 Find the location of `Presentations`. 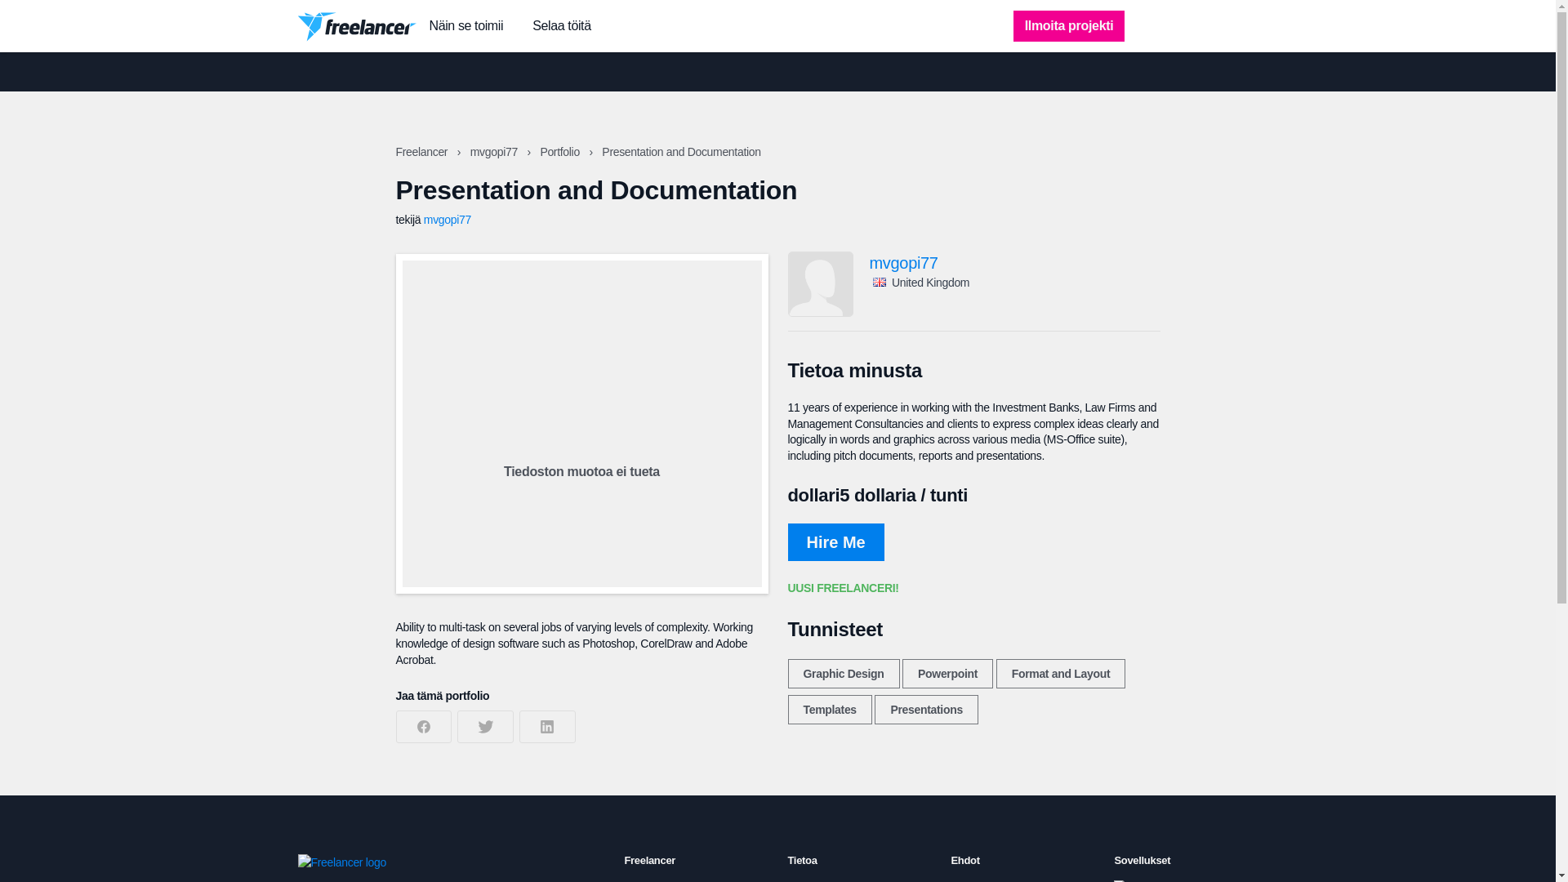

Presentations is located at coordinates (926, 709).